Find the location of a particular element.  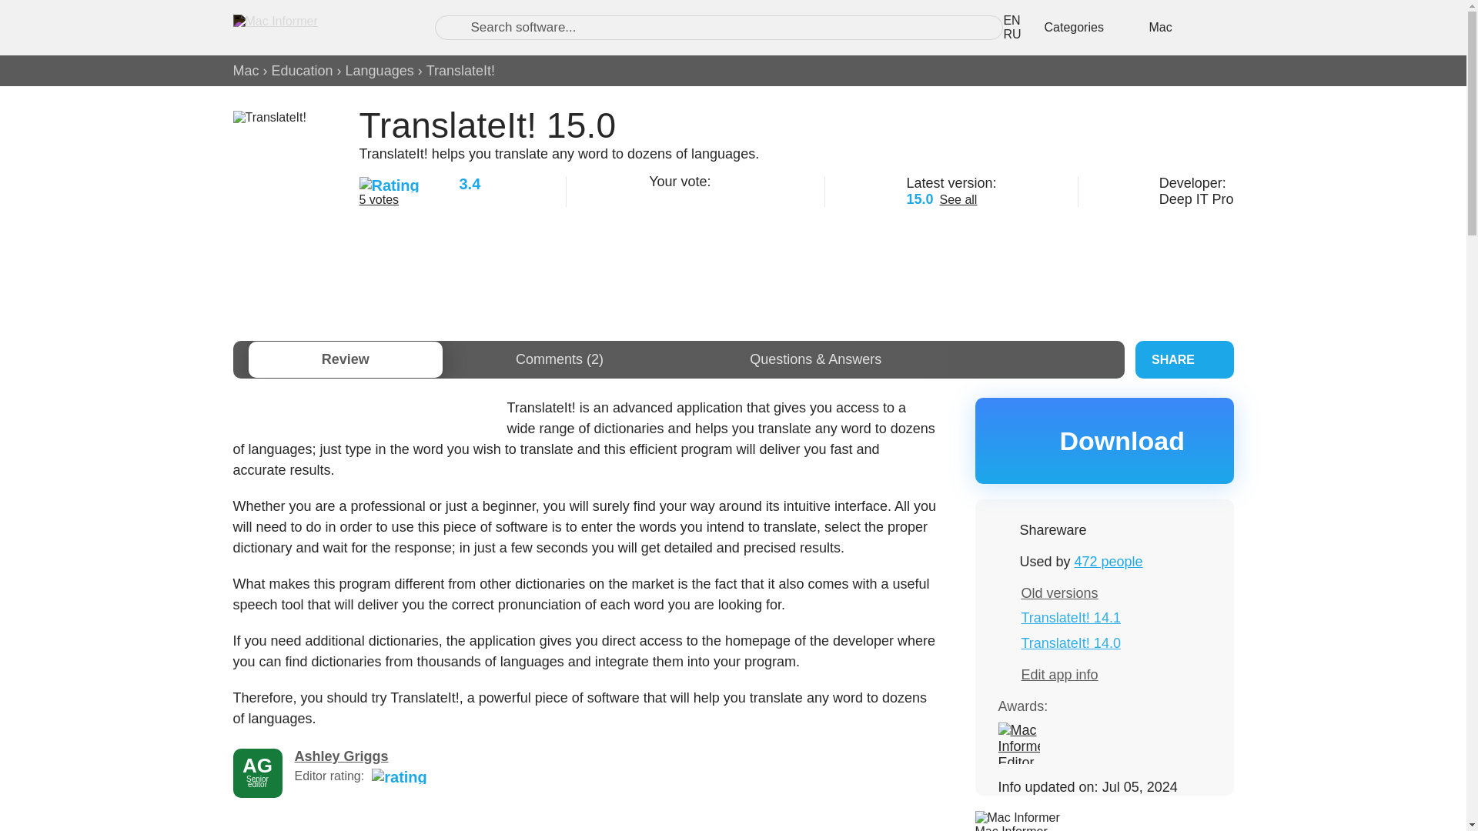

Review is located at coordinates (345, 359).